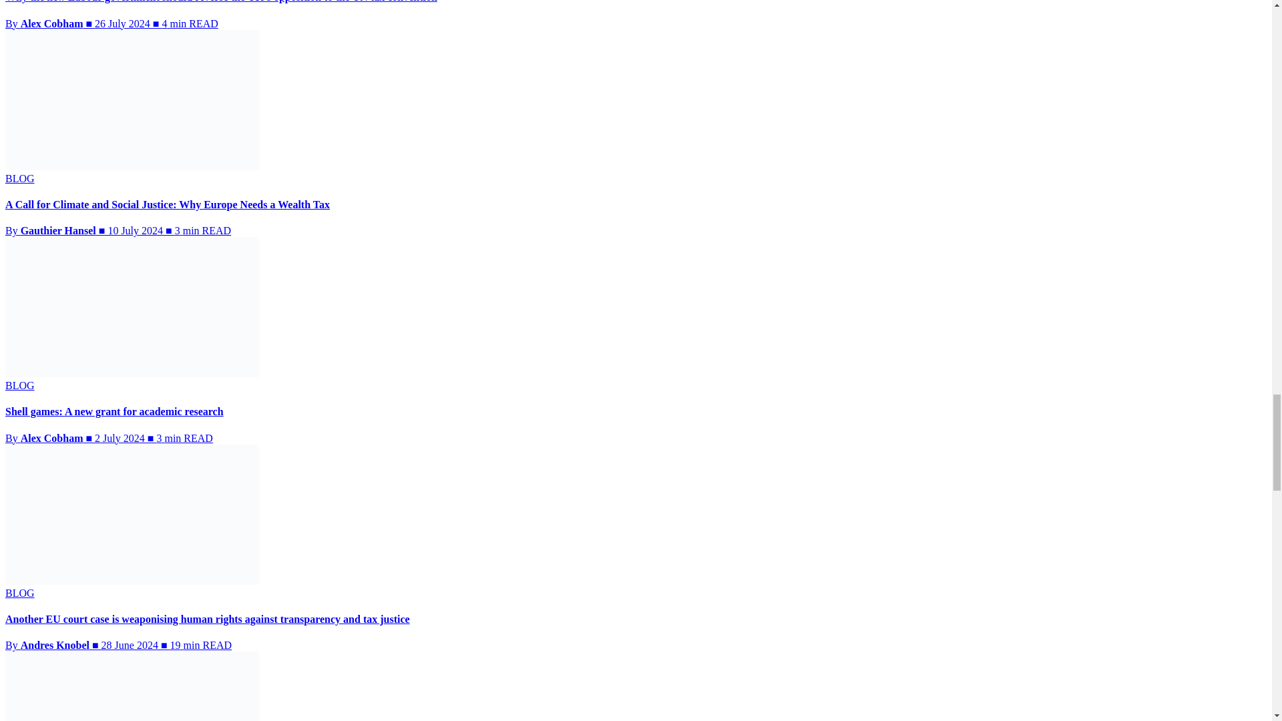  Describe the element at coordinates (132, 307) in the screenshot. I see `shell games3` at that location.